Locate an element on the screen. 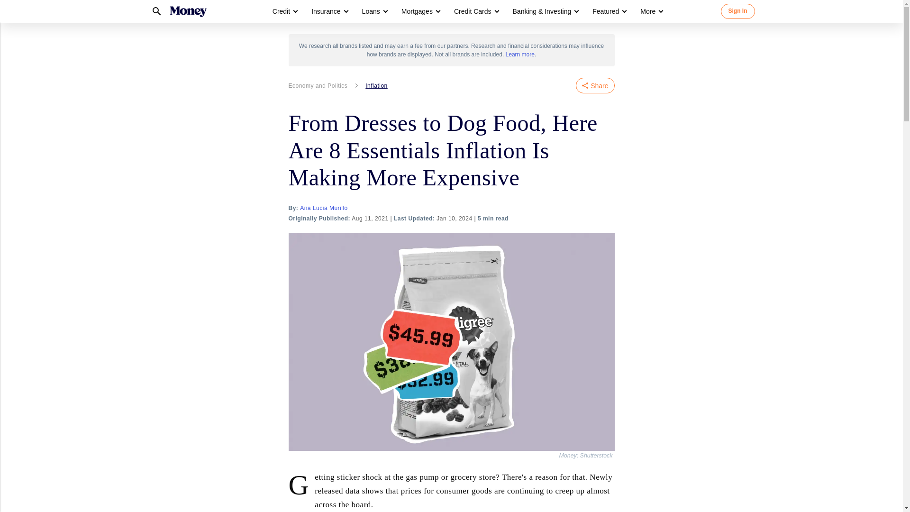 This screenshot has width=910, height=512. Loans is located at coordinates (371, 11).